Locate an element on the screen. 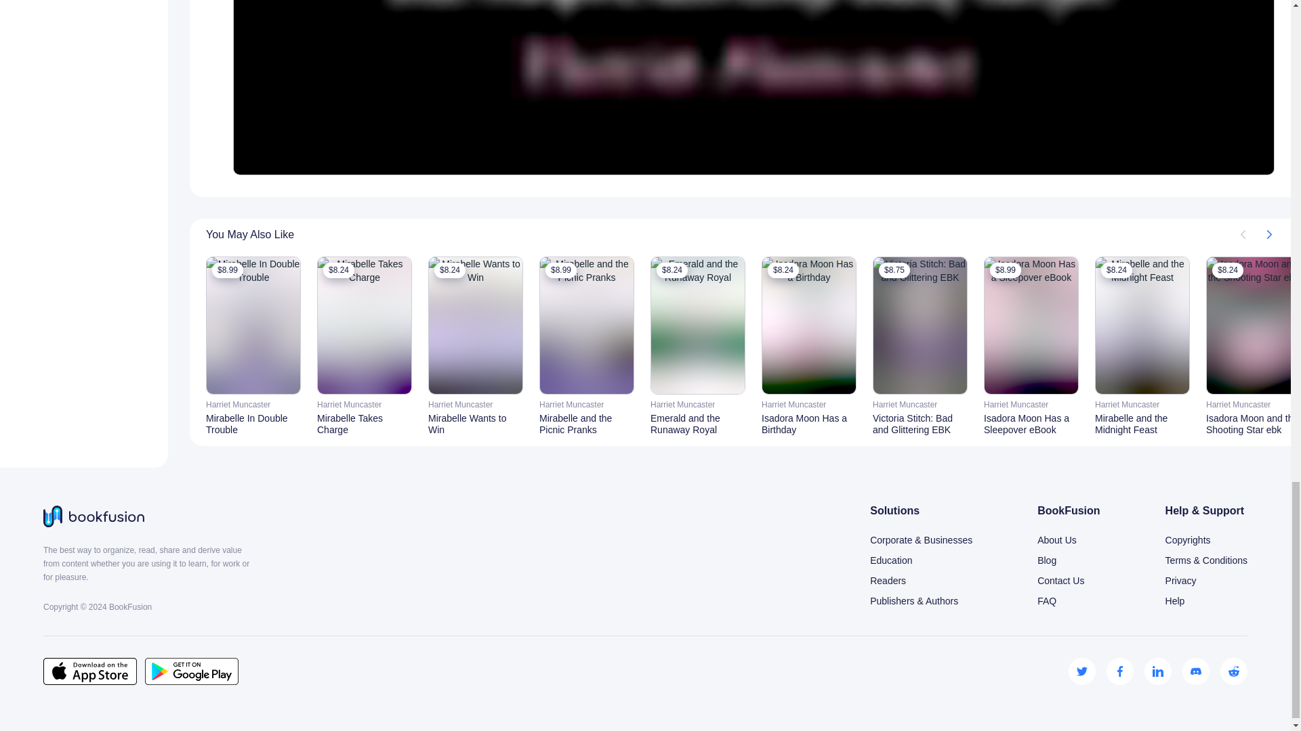  Emerald and the Runaway Royal is located at coordinates (698, 424).